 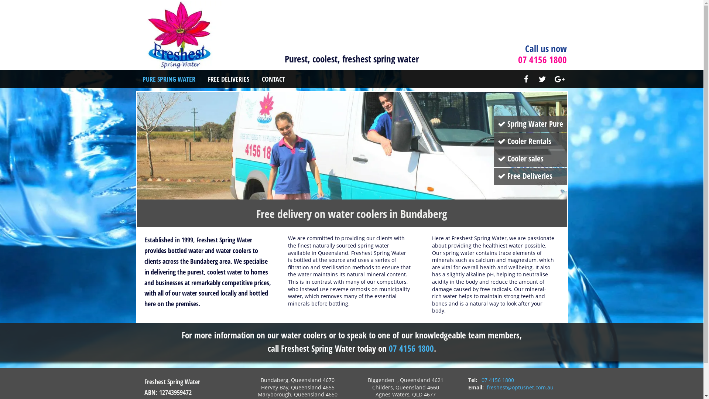 What do you see at coordinates (520, 387) in the screenshot?
I see `freshest@optusnet.com.au` at bounding box center [520, 387].